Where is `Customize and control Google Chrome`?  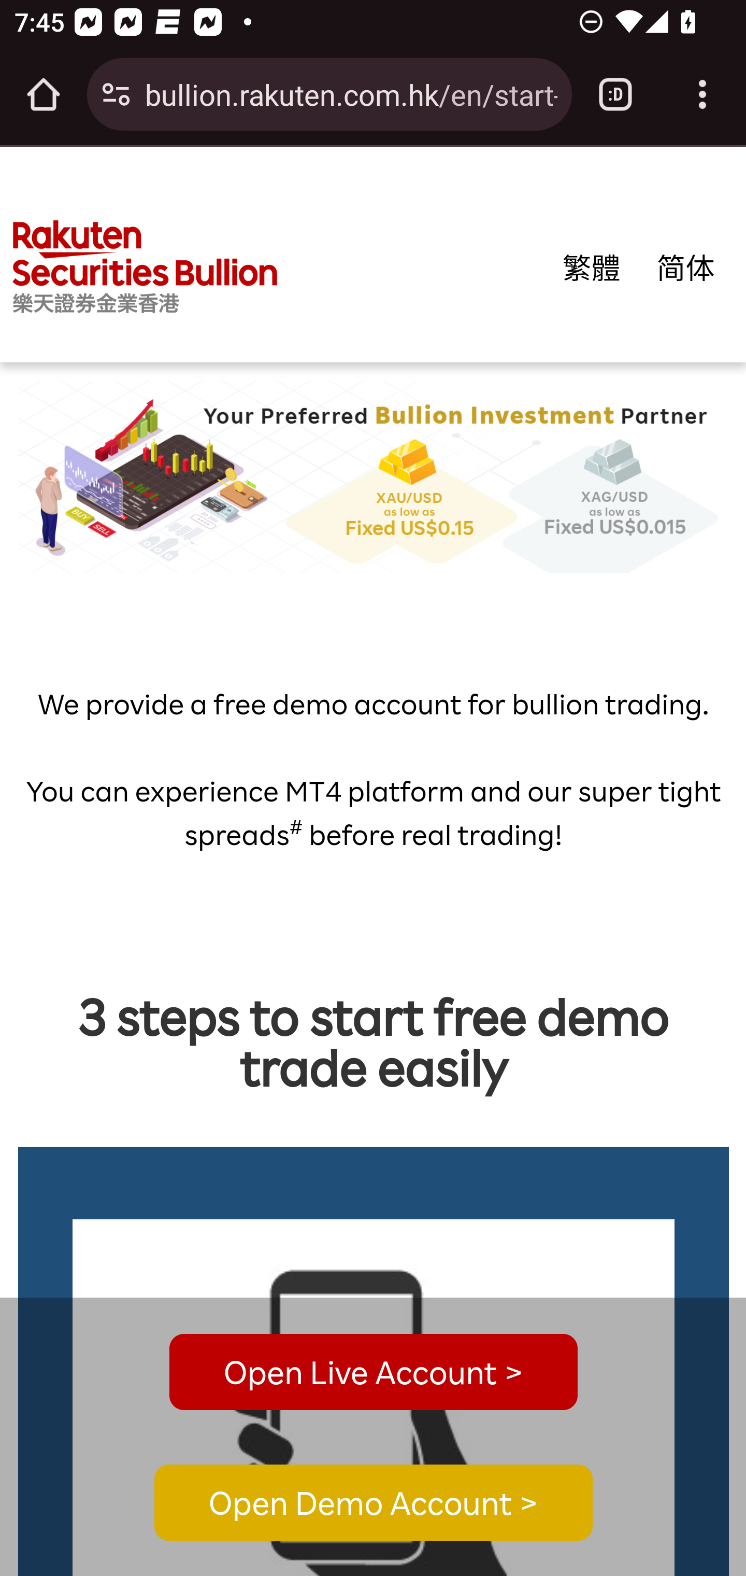
Customize and control Google Chrome is located at coordinates (702, 94).